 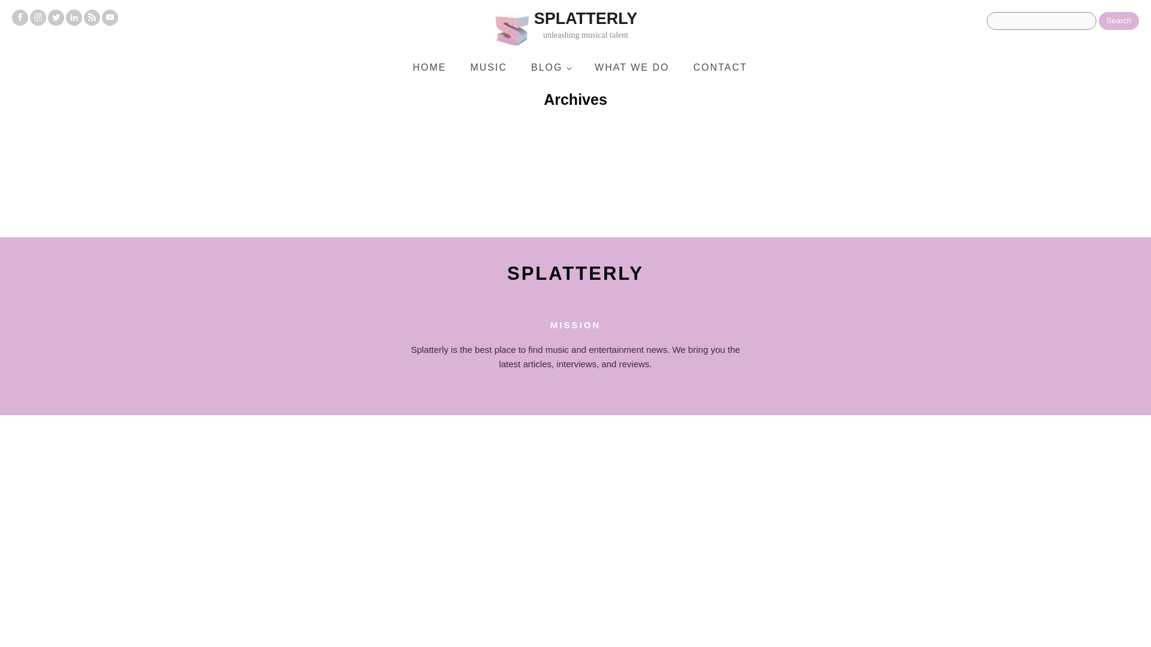 What do you see at coordinates (601, 29) in the screenshot?
I see `BLOG` at bounding box center [601, 29].